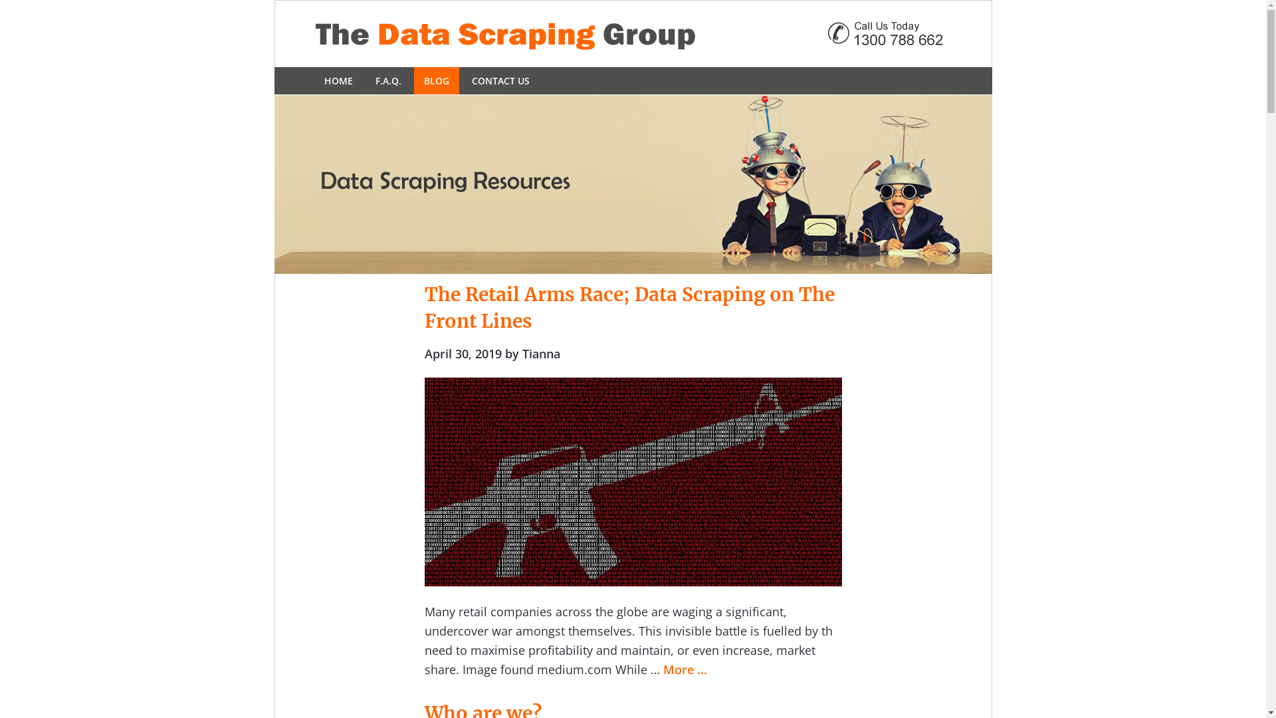 The image size is (1276, 718). I want to click on More ..., so click(685, 669).